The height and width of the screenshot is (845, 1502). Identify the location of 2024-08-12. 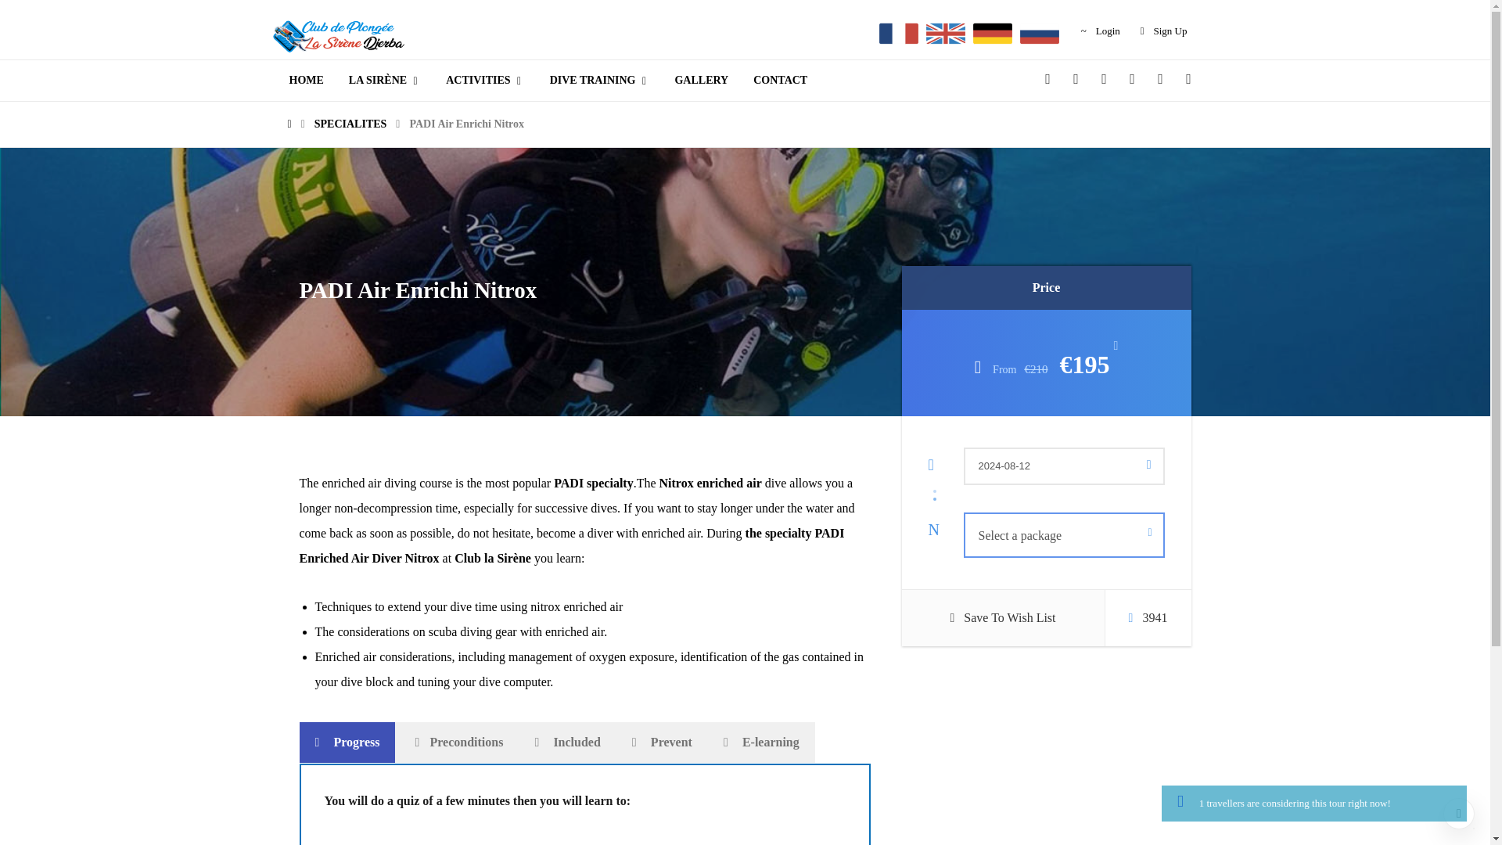
(1064, 466).